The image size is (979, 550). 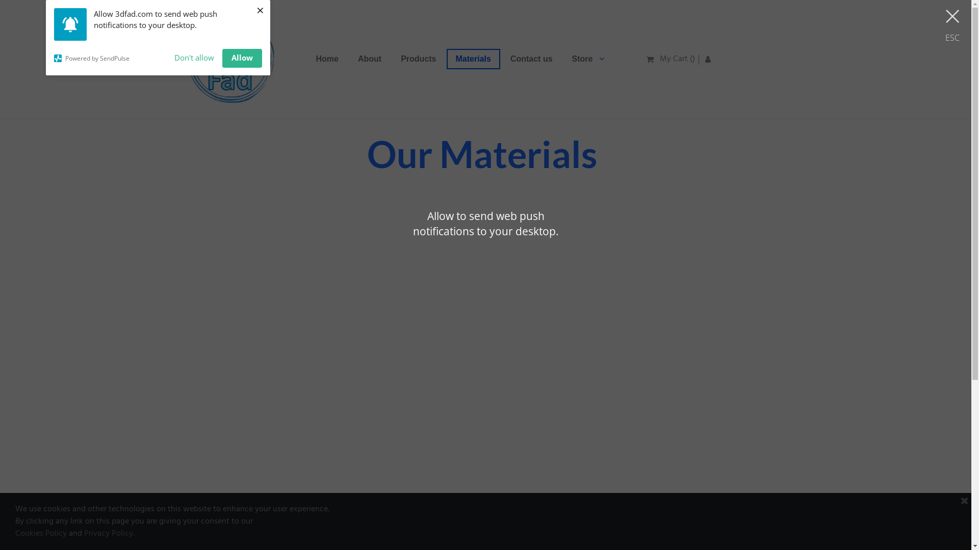 What do you see at coordinates (327, 59) in the screenshot?
I see `Home` at bounding box center [327, 59].